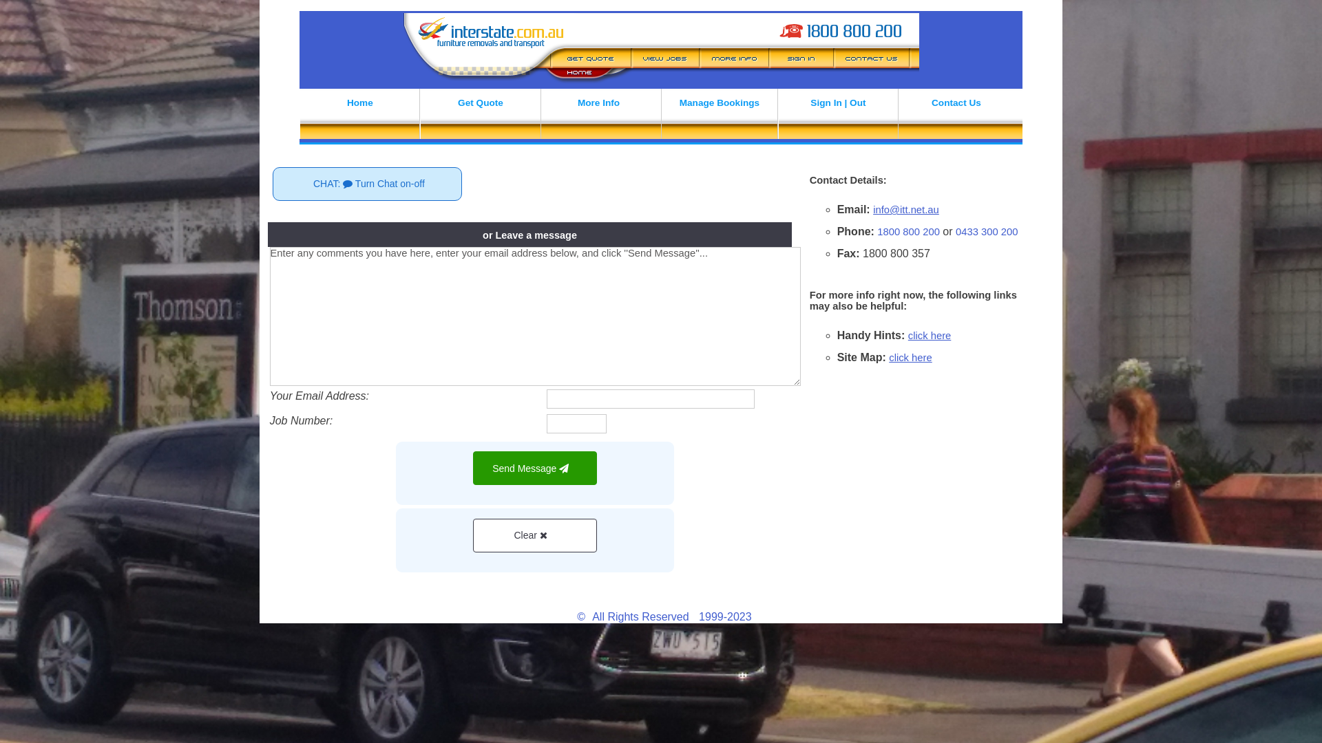 The width and height of the screenshot is (1322, 743). Describe the element at coordinates (599, 117) in the screenshot. I see `More Info` at that location.